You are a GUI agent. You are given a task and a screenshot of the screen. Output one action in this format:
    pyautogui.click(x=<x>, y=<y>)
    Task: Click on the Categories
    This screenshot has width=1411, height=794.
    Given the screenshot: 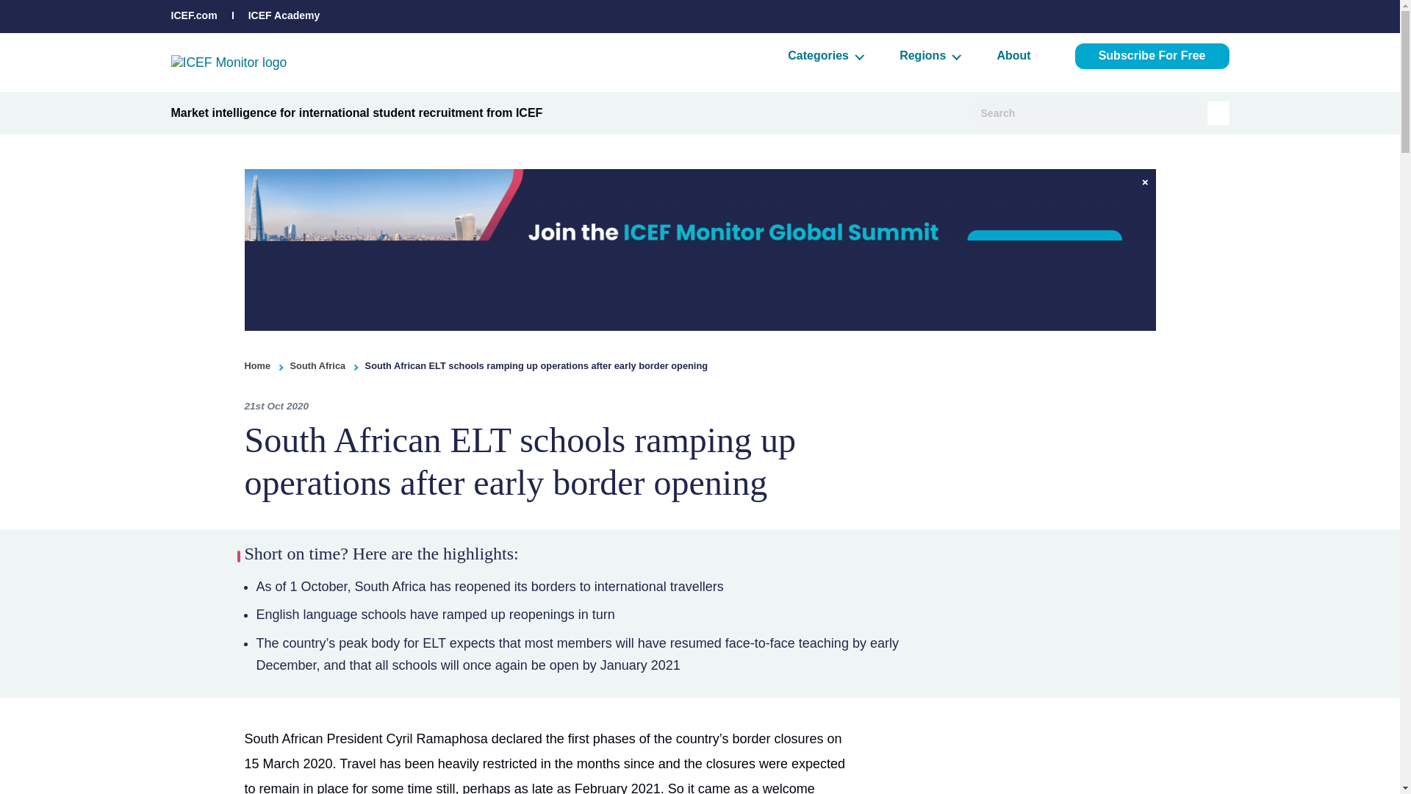 What is the action you would take?
    pyautogui.click(x=821, y=55)
    